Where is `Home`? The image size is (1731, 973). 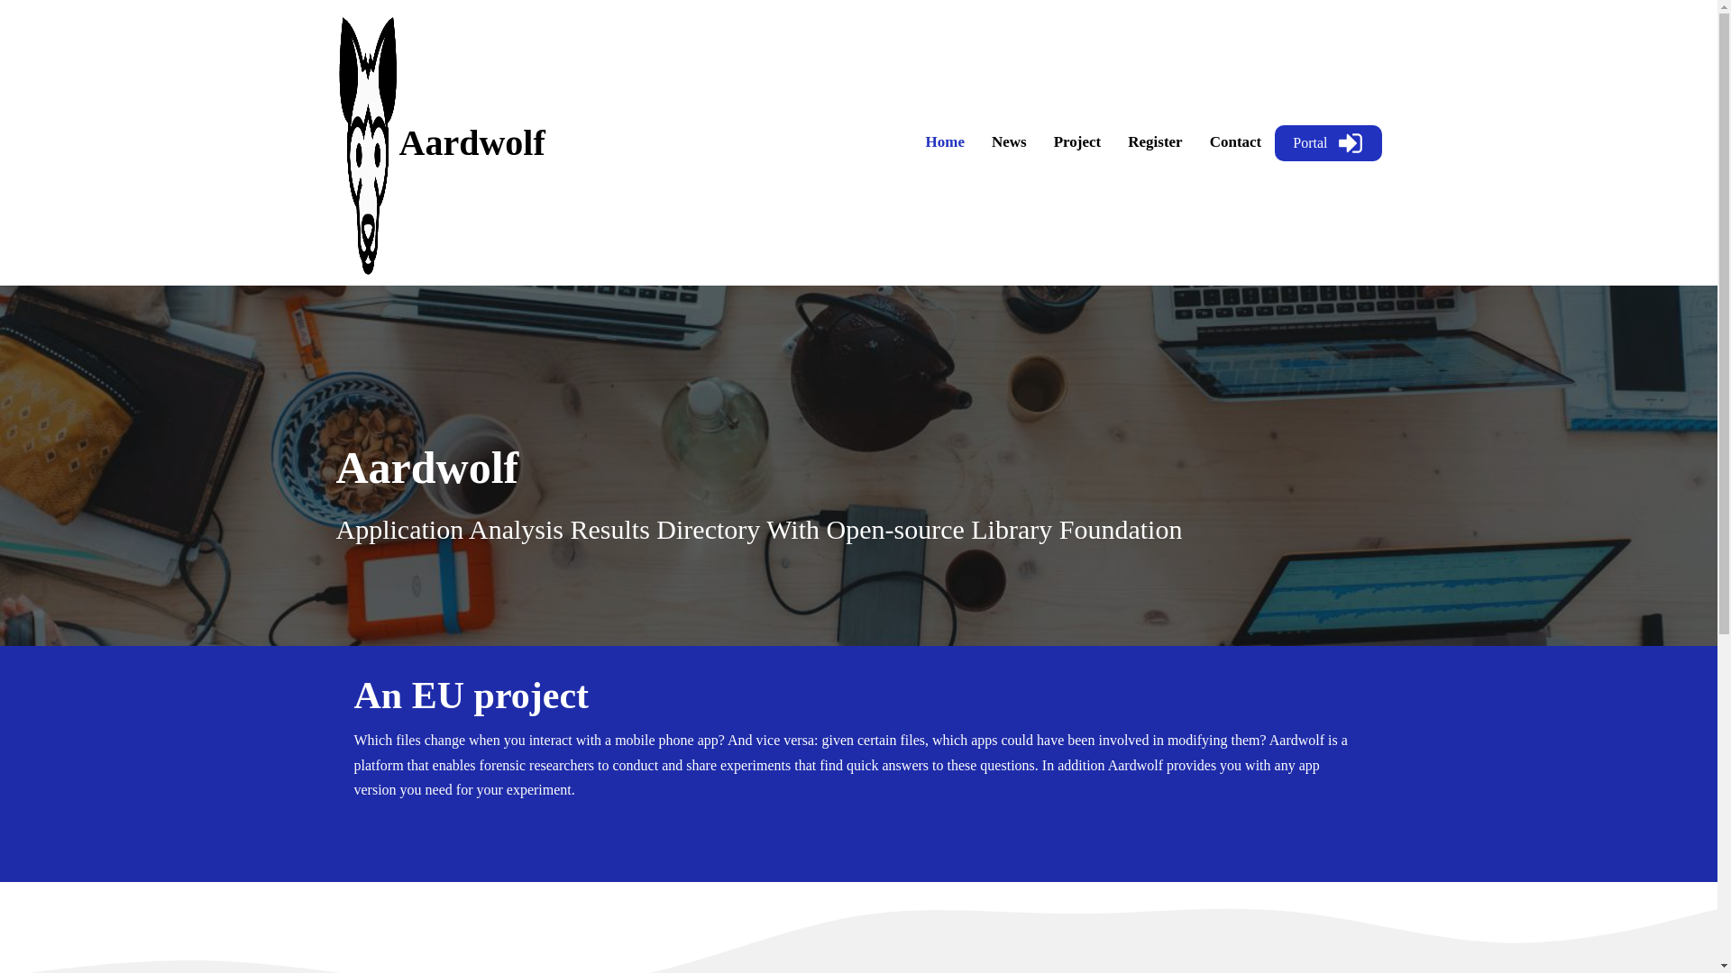 Home is located at coordinates (945, 142).